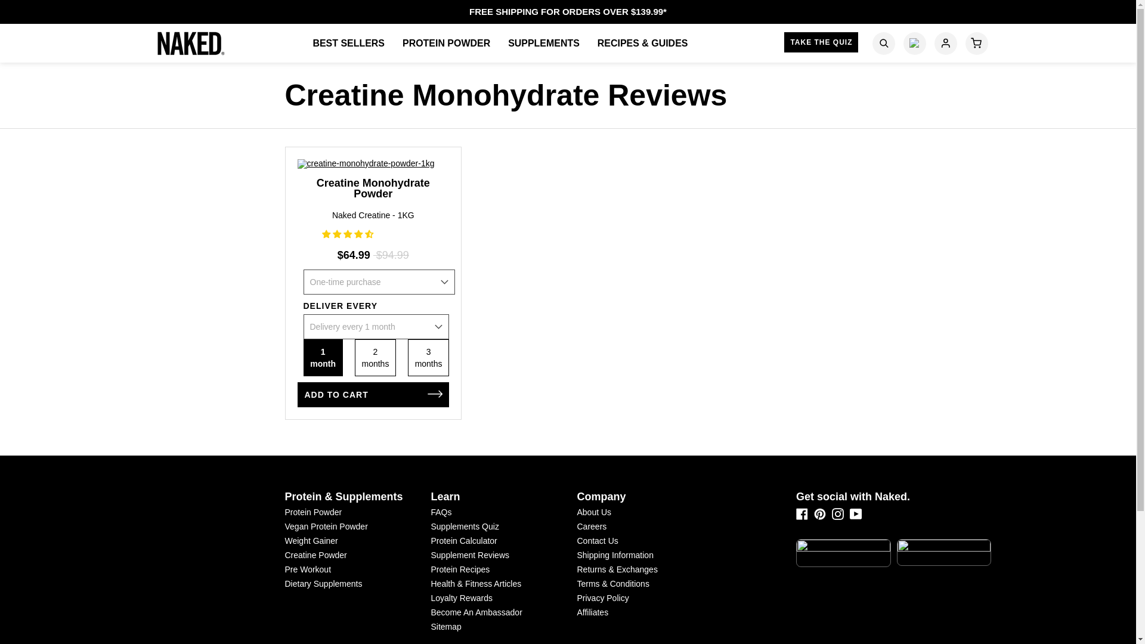 This screenshot has width=1145, height=644. Describe the element at coordinates (855, 514) in the screenshot. I see `Naked Nutrition Canada on YouTube` at that location.